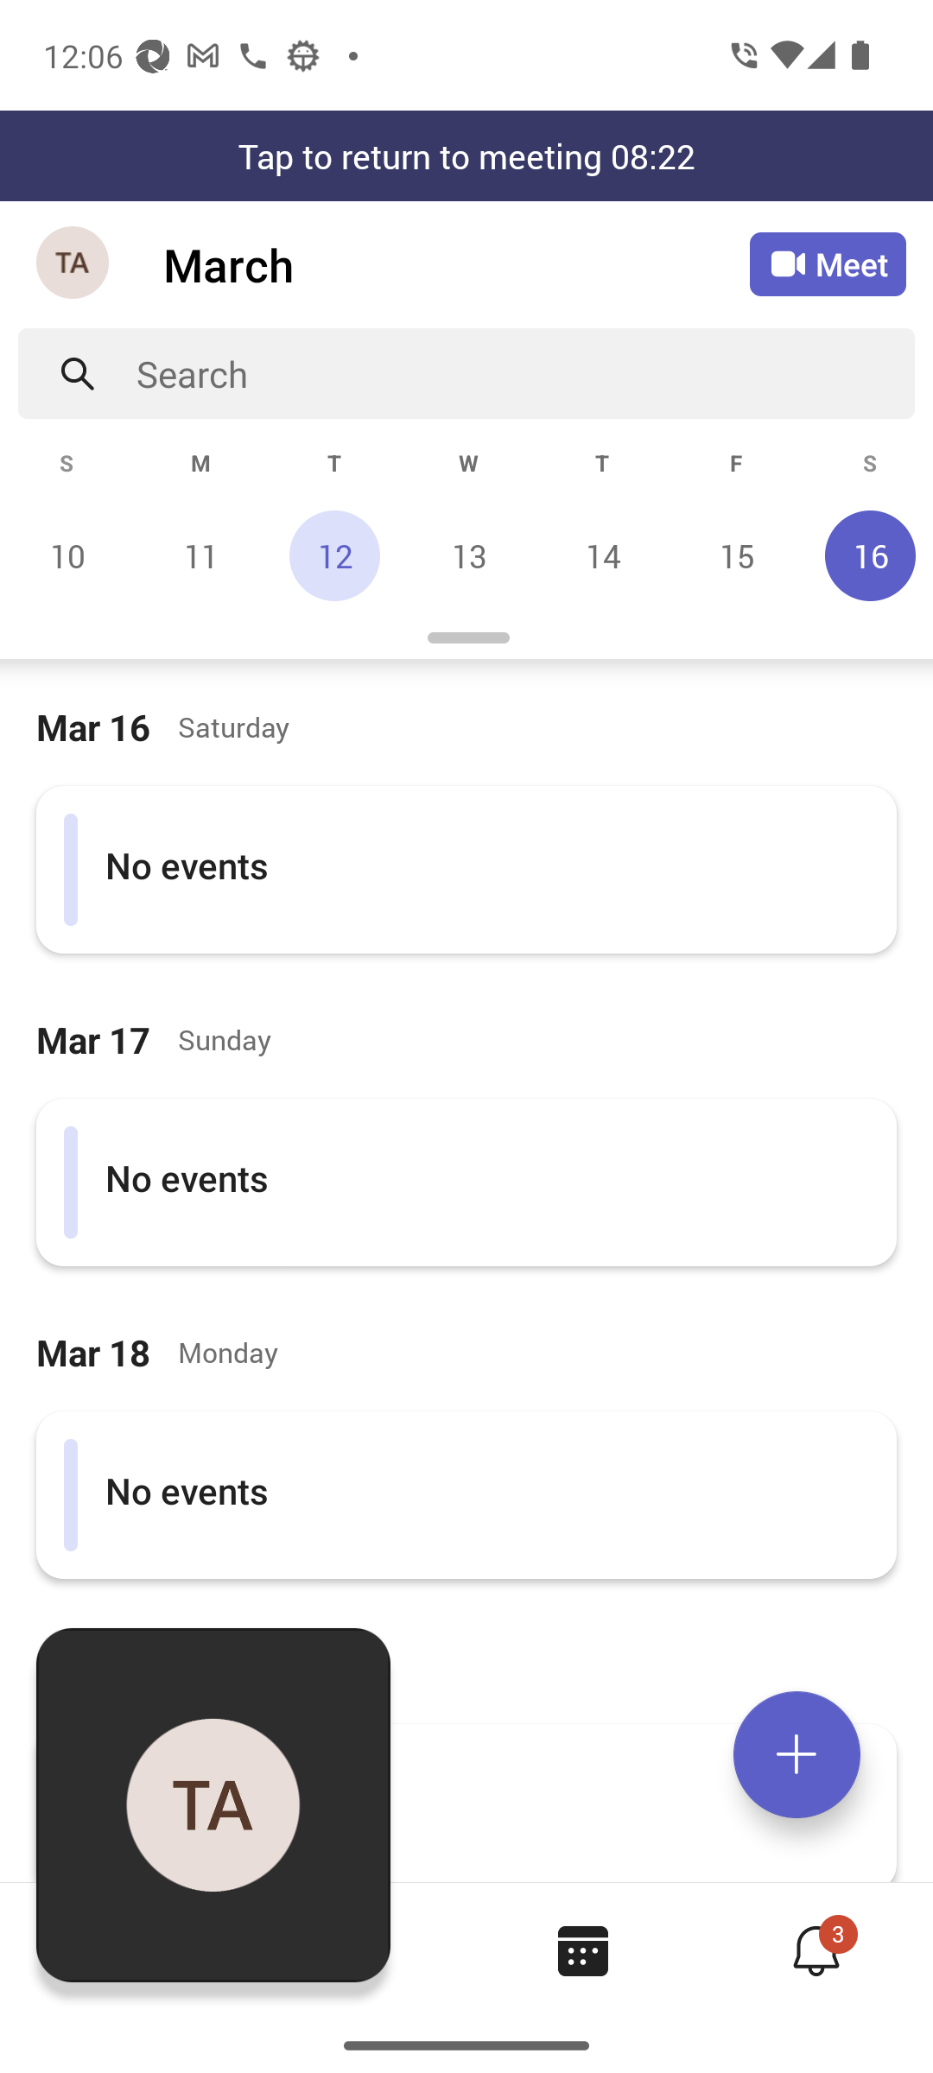 Image resolution: width=933 pixels, height=2073 pixels. What do you see at coordinates (867, 555) in the screenshot?
I see `Saturday, March 16, Selected 16` at bounding box center [867, 555].